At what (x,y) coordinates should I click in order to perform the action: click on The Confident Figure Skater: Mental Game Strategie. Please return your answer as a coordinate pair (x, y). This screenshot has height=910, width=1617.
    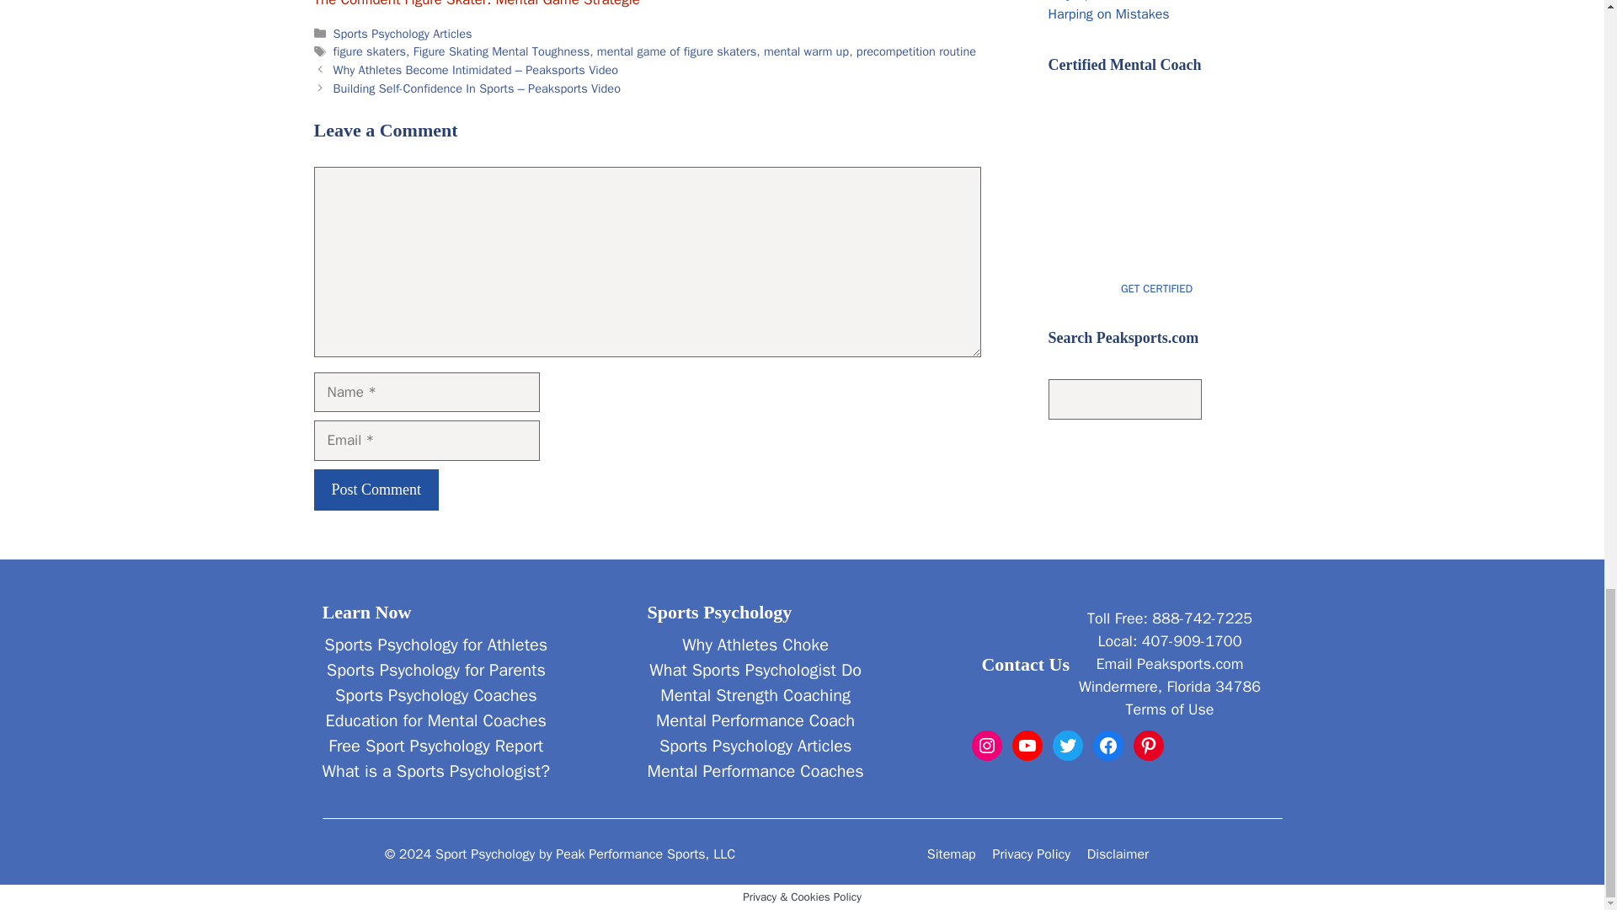
    Looking at the image, I should click on (476, 3).